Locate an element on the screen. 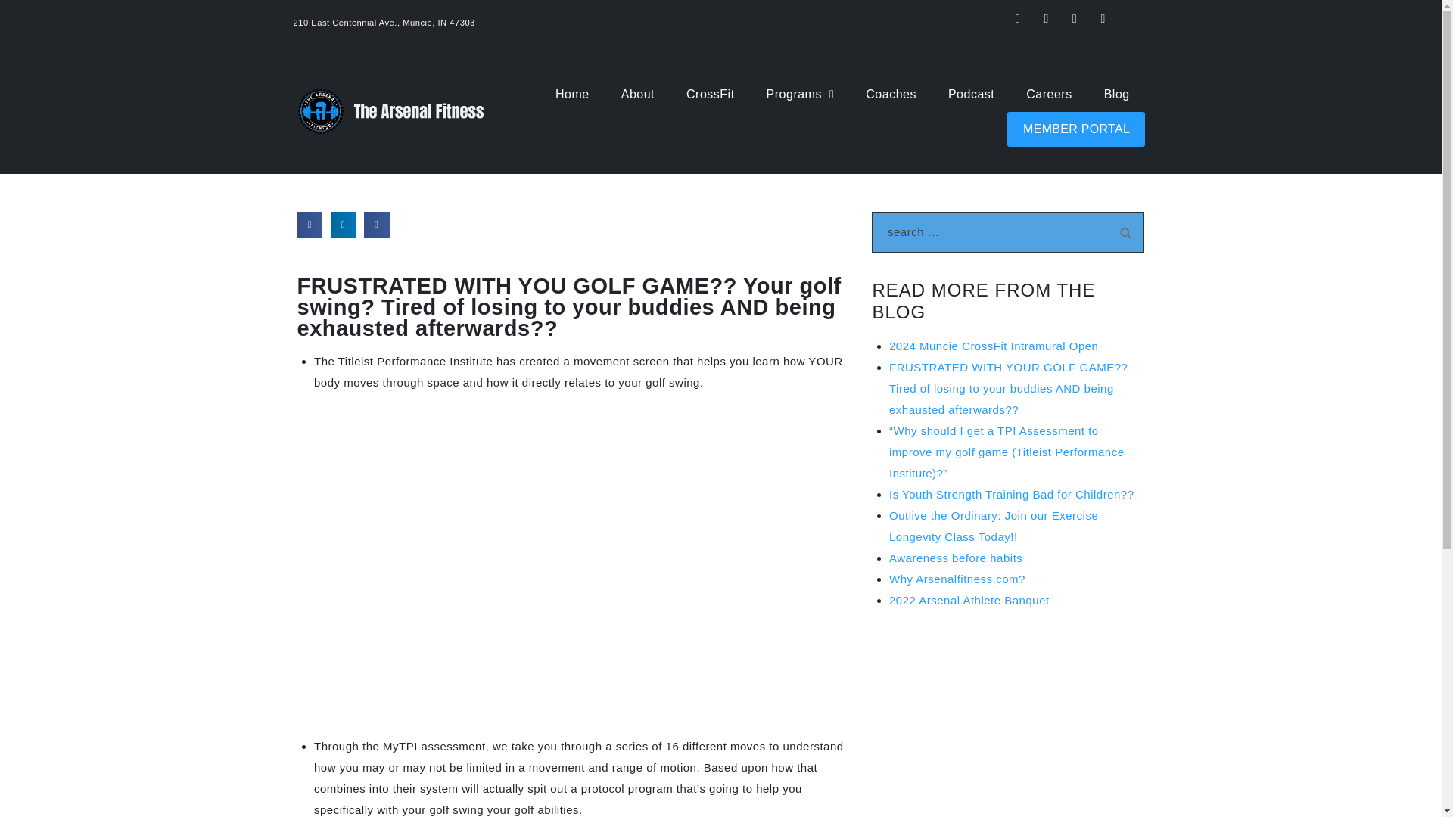 The width and height of the screenshot is (1453, 817). Search is located at coordinates (1125, 231).